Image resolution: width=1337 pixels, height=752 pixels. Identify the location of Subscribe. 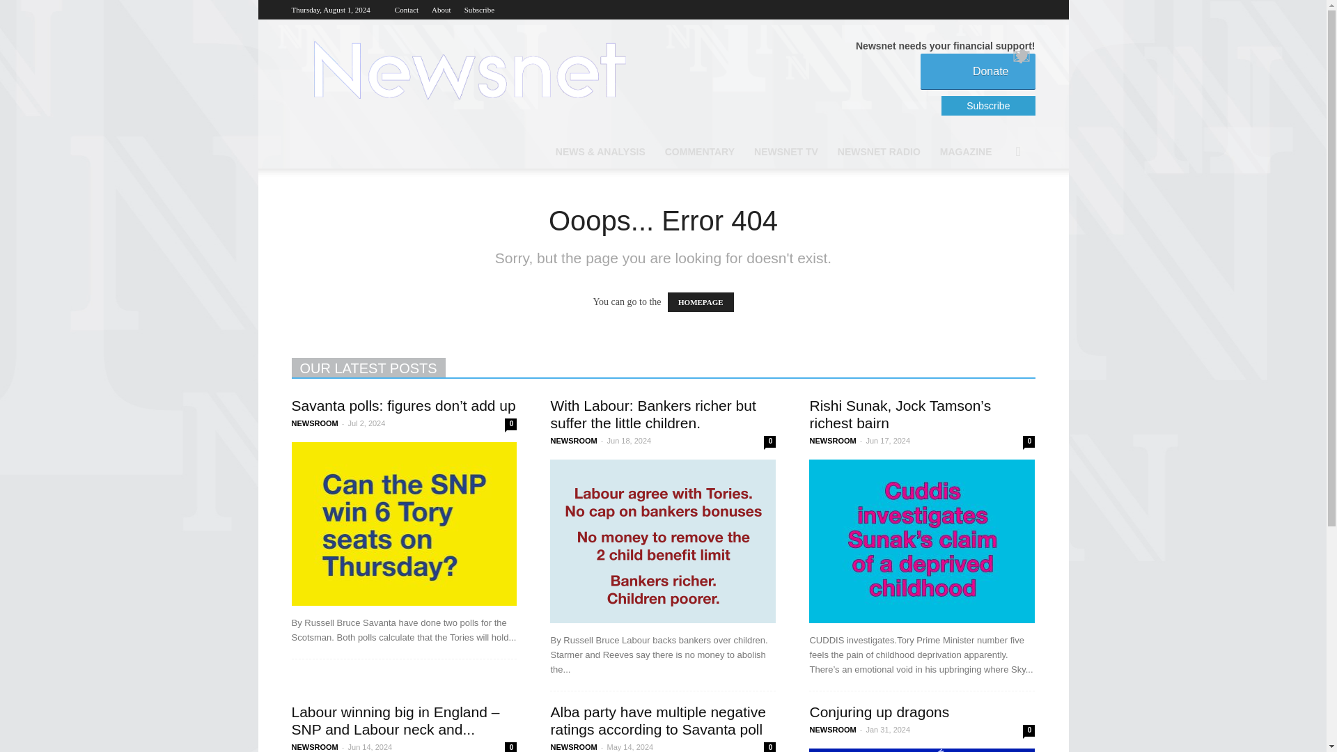
(479, 10).